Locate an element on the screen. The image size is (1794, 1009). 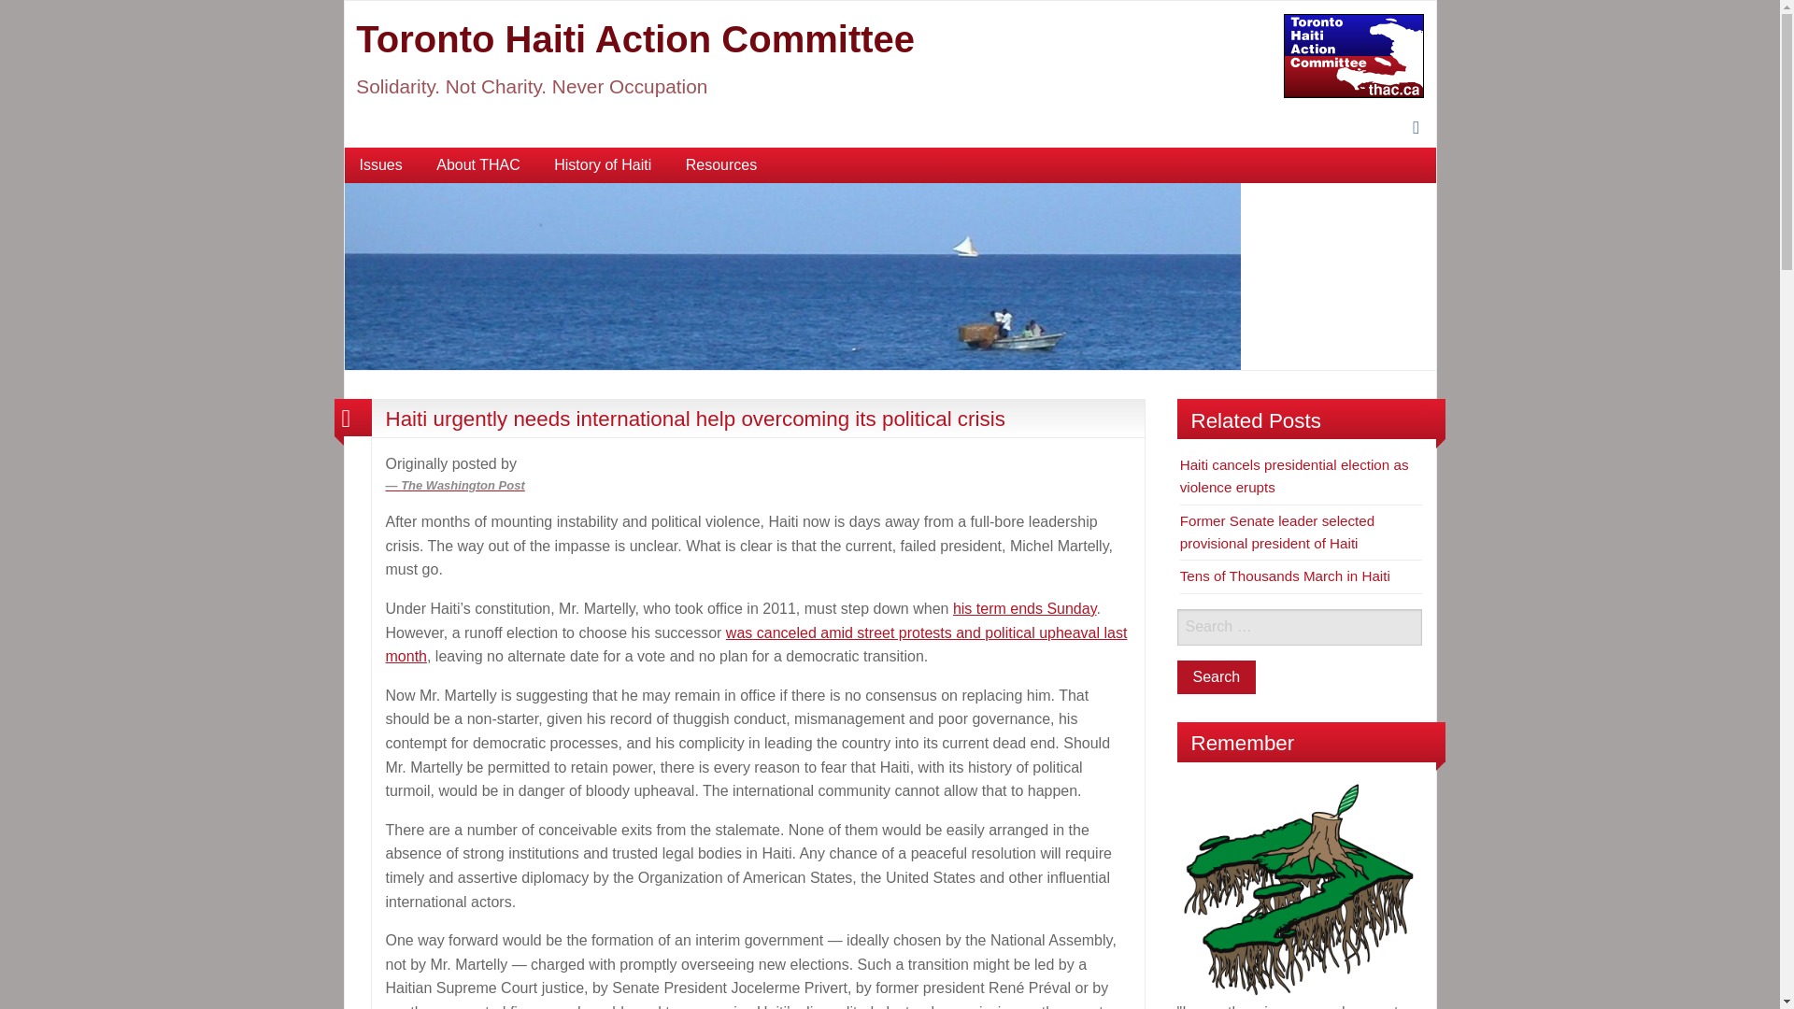
Facebook is located at coordinates (1415, 128).